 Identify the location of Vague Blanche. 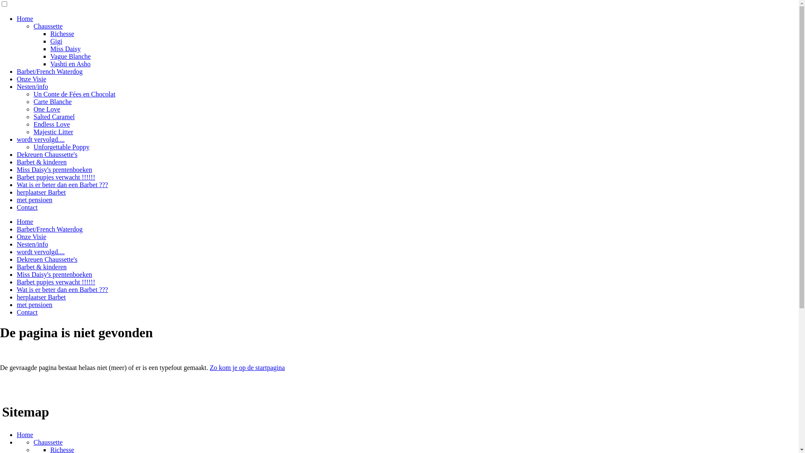
(70, 56).